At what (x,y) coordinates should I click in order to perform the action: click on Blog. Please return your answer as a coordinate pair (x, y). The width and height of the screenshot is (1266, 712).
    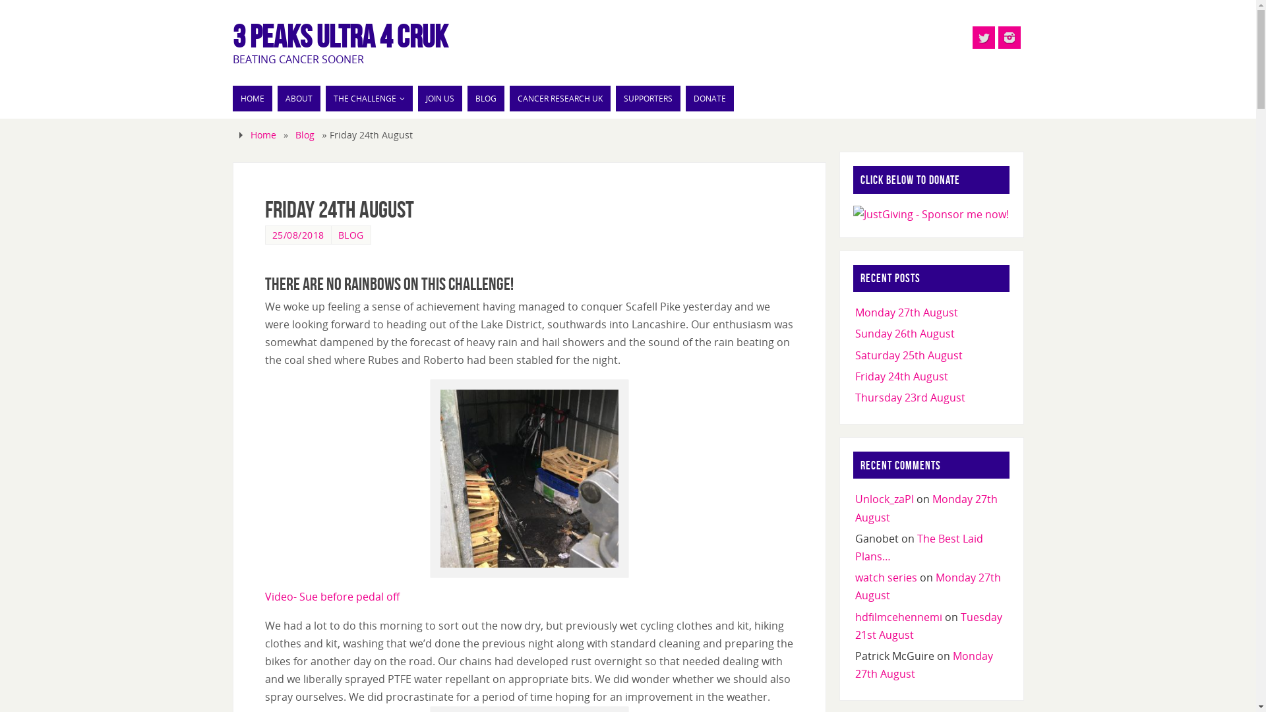
    Looking at the image, I should click on (305, 134).